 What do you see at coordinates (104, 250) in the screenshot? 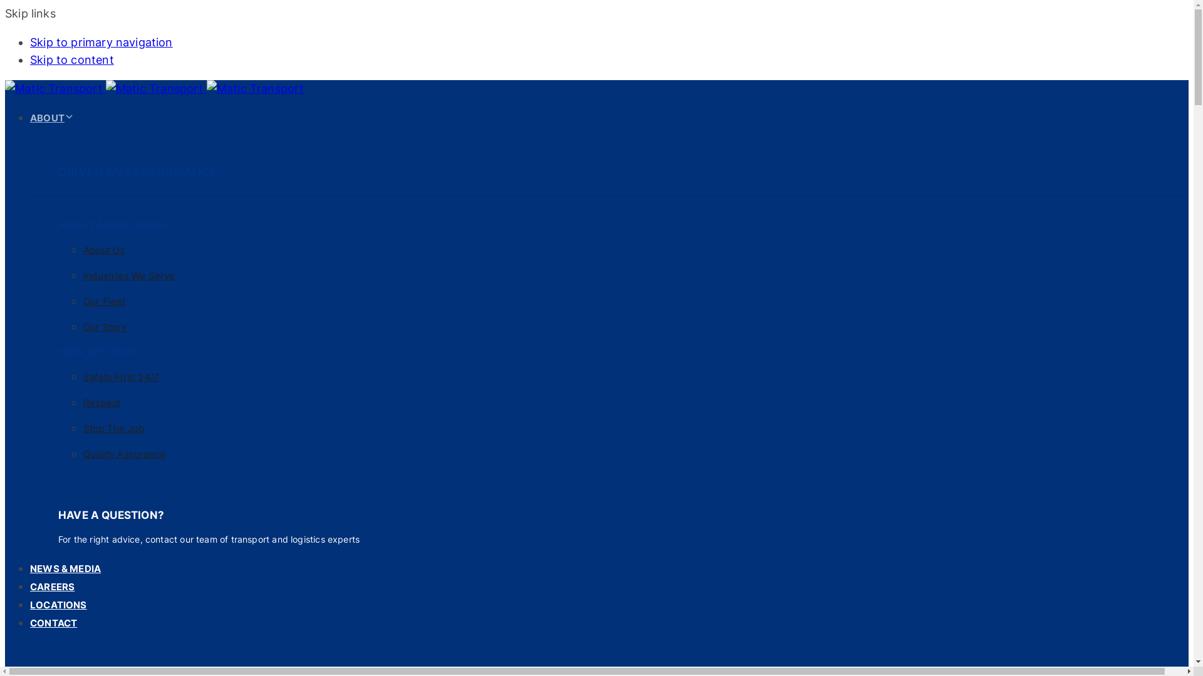
I see `About Us` at bounding box center [104, 250].